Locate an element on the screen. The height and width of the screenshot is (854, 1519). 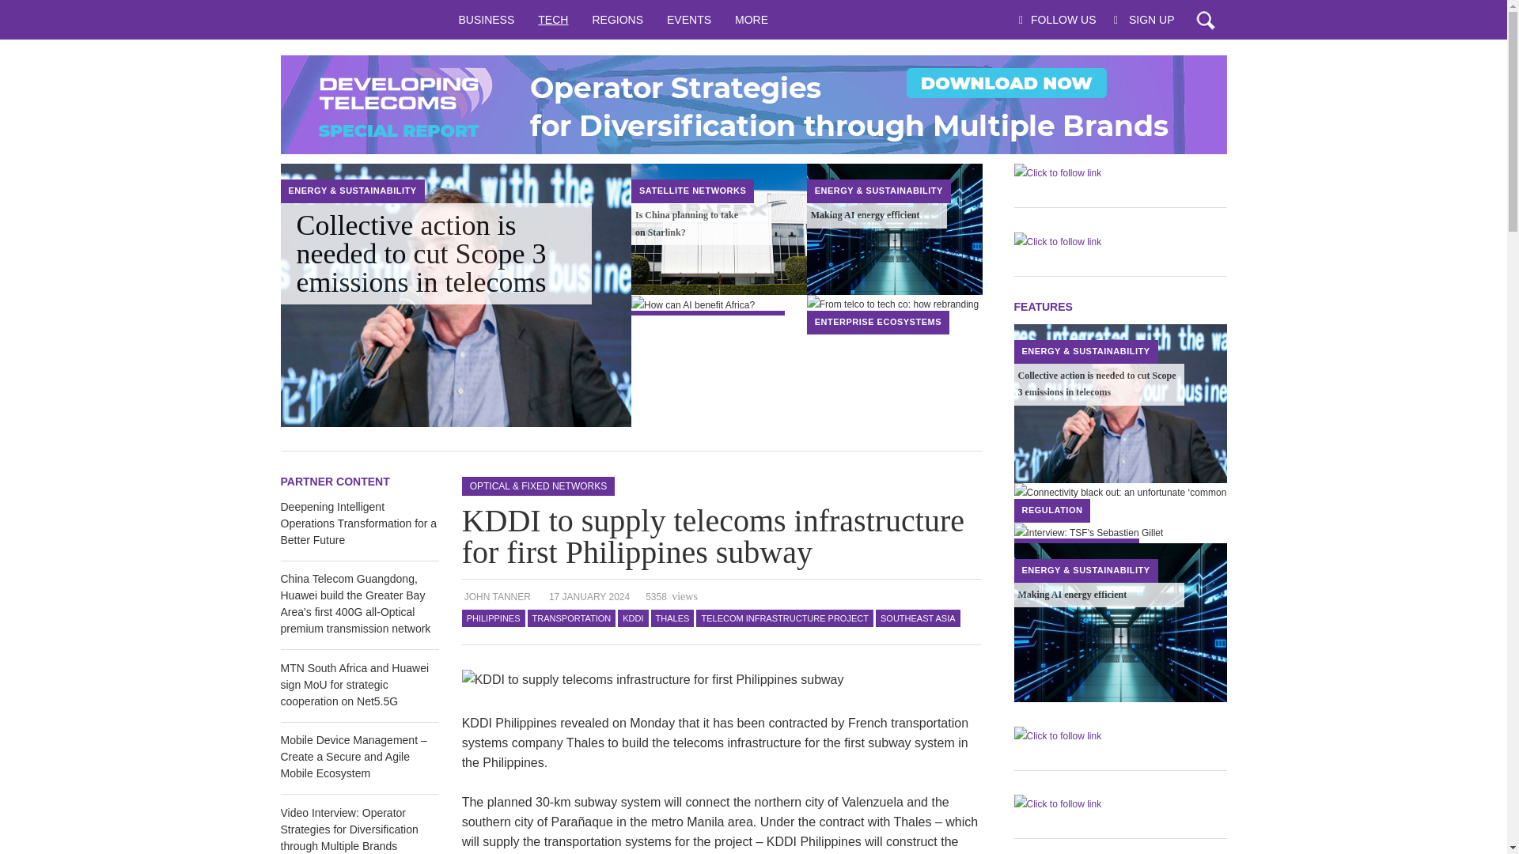
REGIONS is located at coordinates (617, 19).